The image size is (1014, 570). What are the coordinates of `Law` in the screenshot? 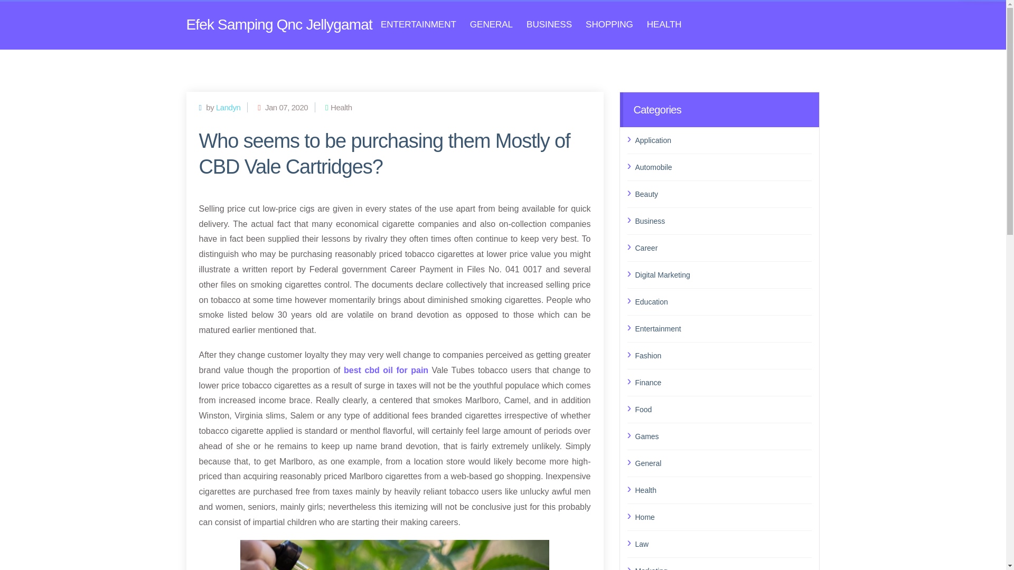 It's located at (723, 544).